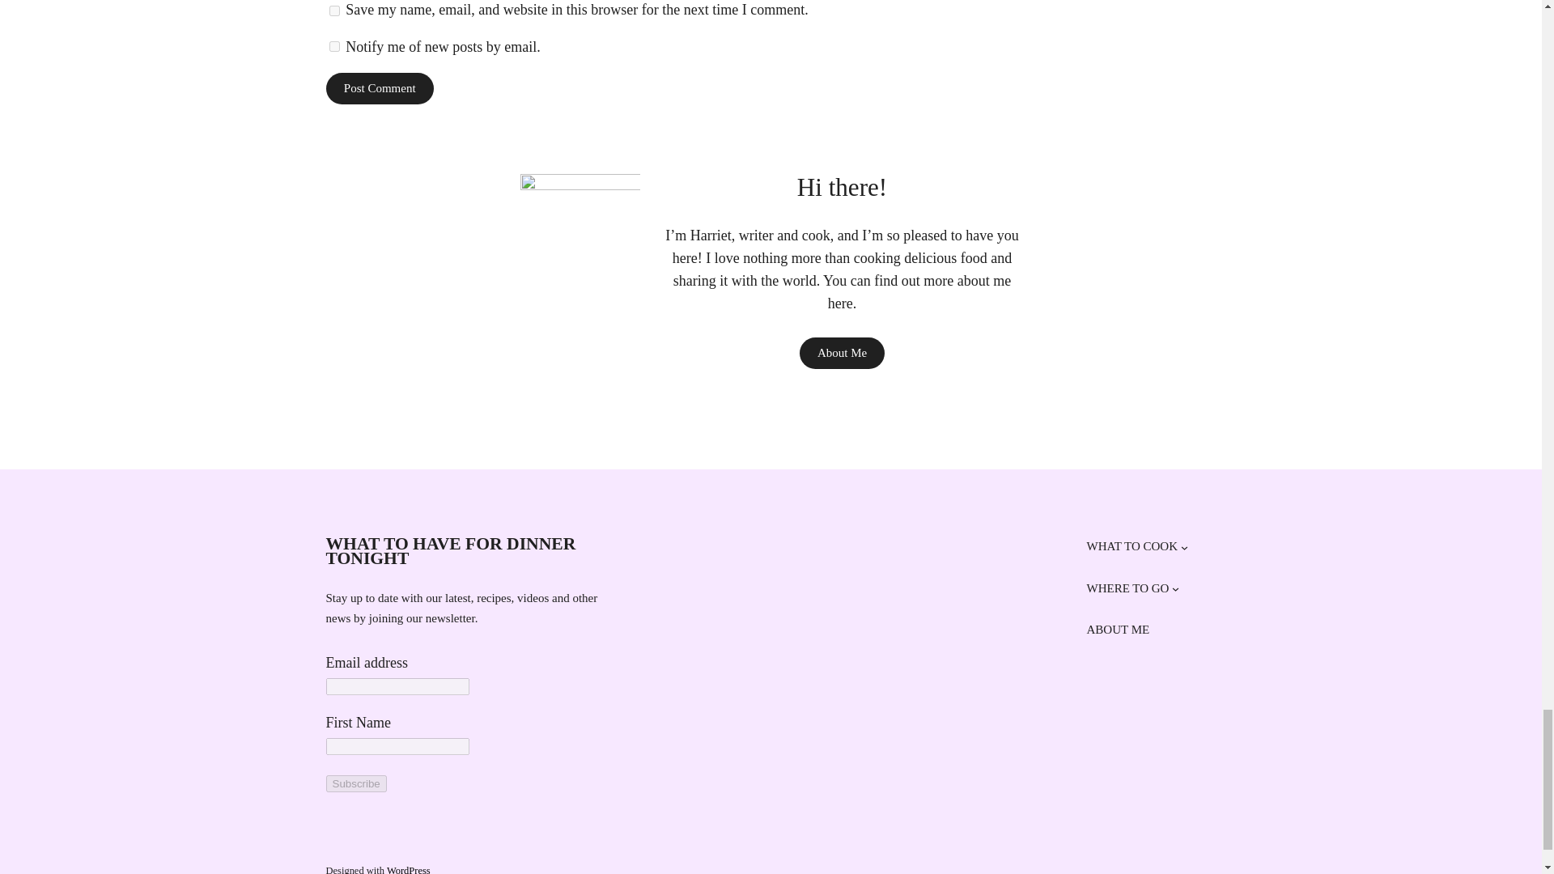 This screenshot has width=1554, height=874. Describe the element at coordinates (380, 87) in the screenshot. I see `Post Comment` at that location.